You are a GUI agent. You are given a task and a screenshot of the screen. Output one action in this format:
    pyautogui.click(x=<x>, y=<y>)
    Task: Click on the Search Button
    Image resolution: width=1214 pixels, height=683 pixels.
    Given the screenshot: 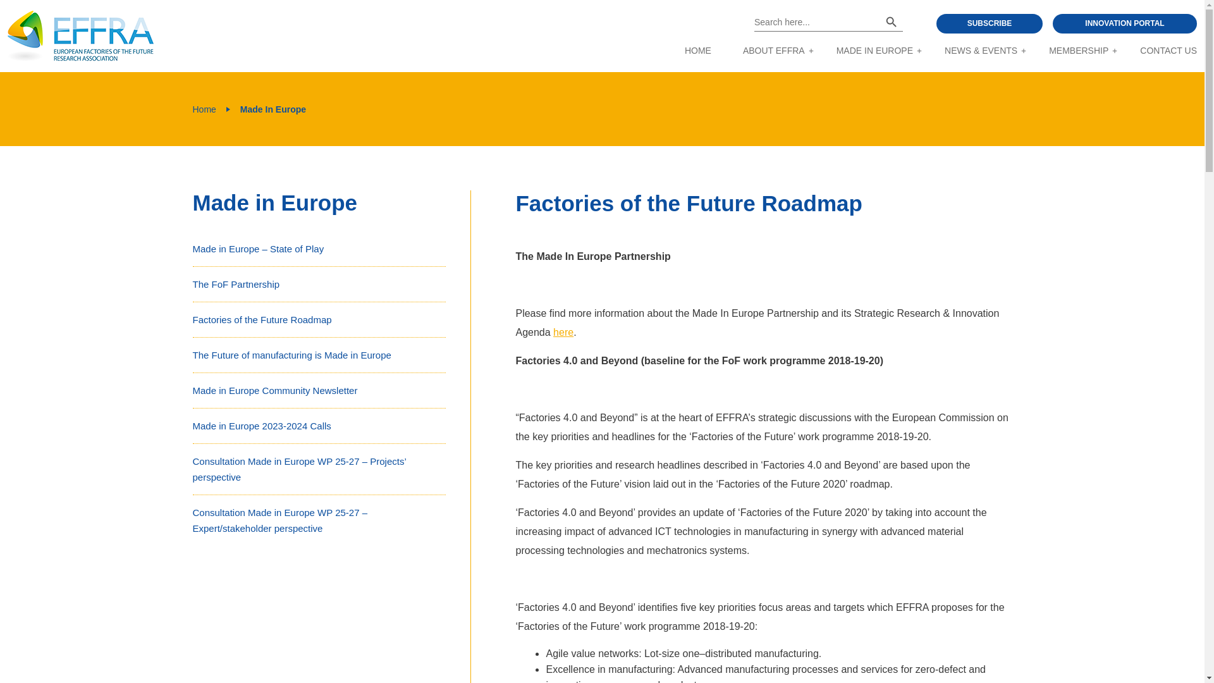 What is the action you would take?
    pyautogui.click(x=892, y=22)
    